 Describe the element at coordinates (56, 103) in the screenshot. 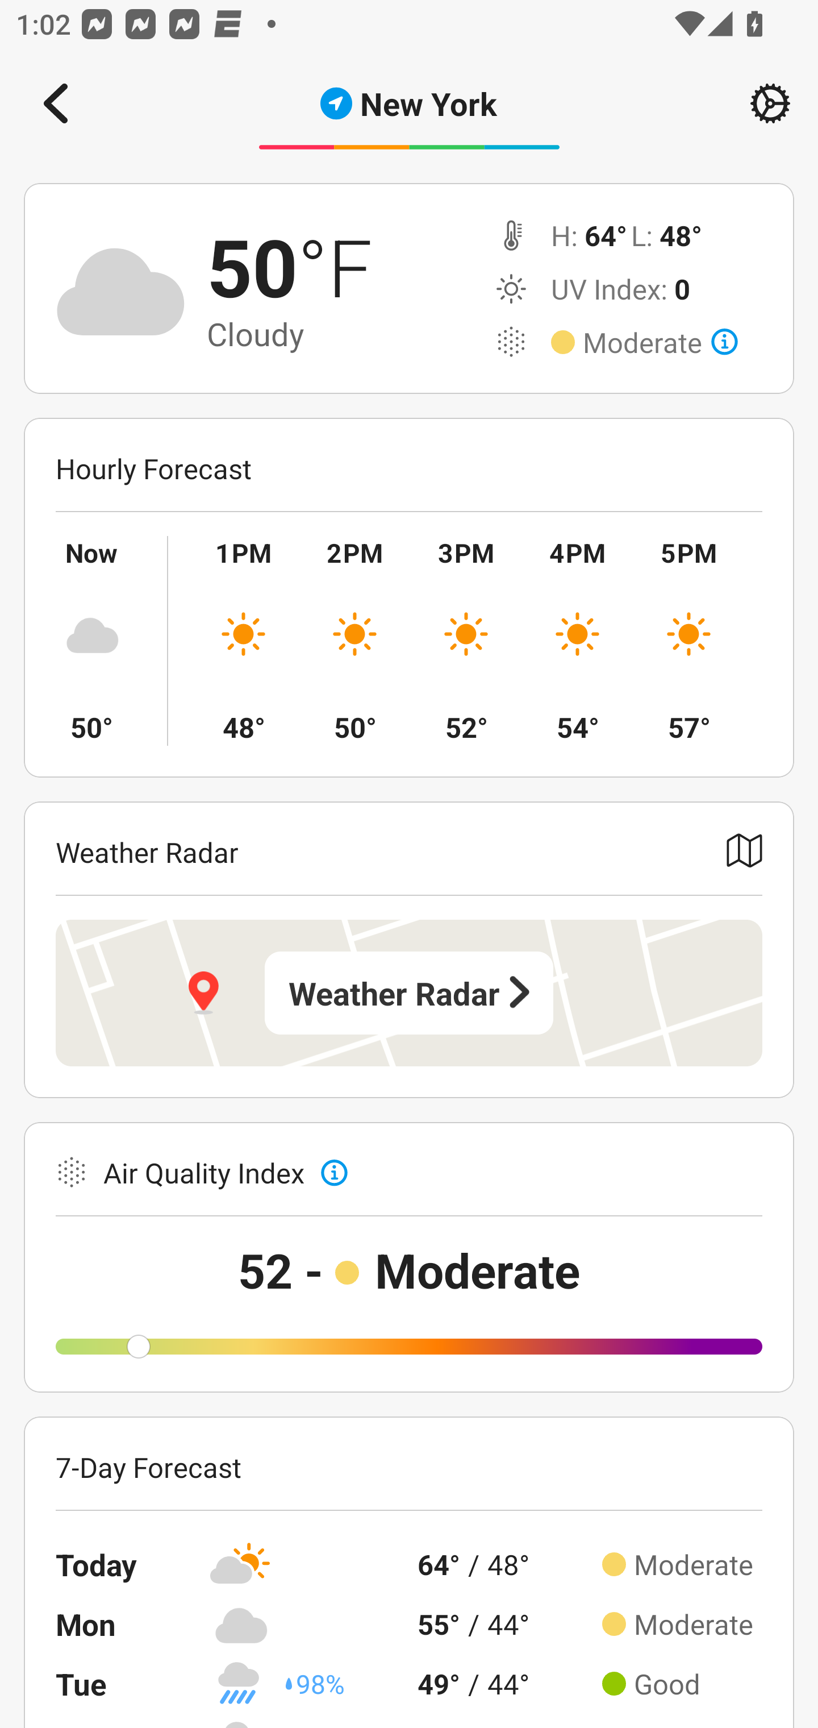

I see `Navigate up` at that location.